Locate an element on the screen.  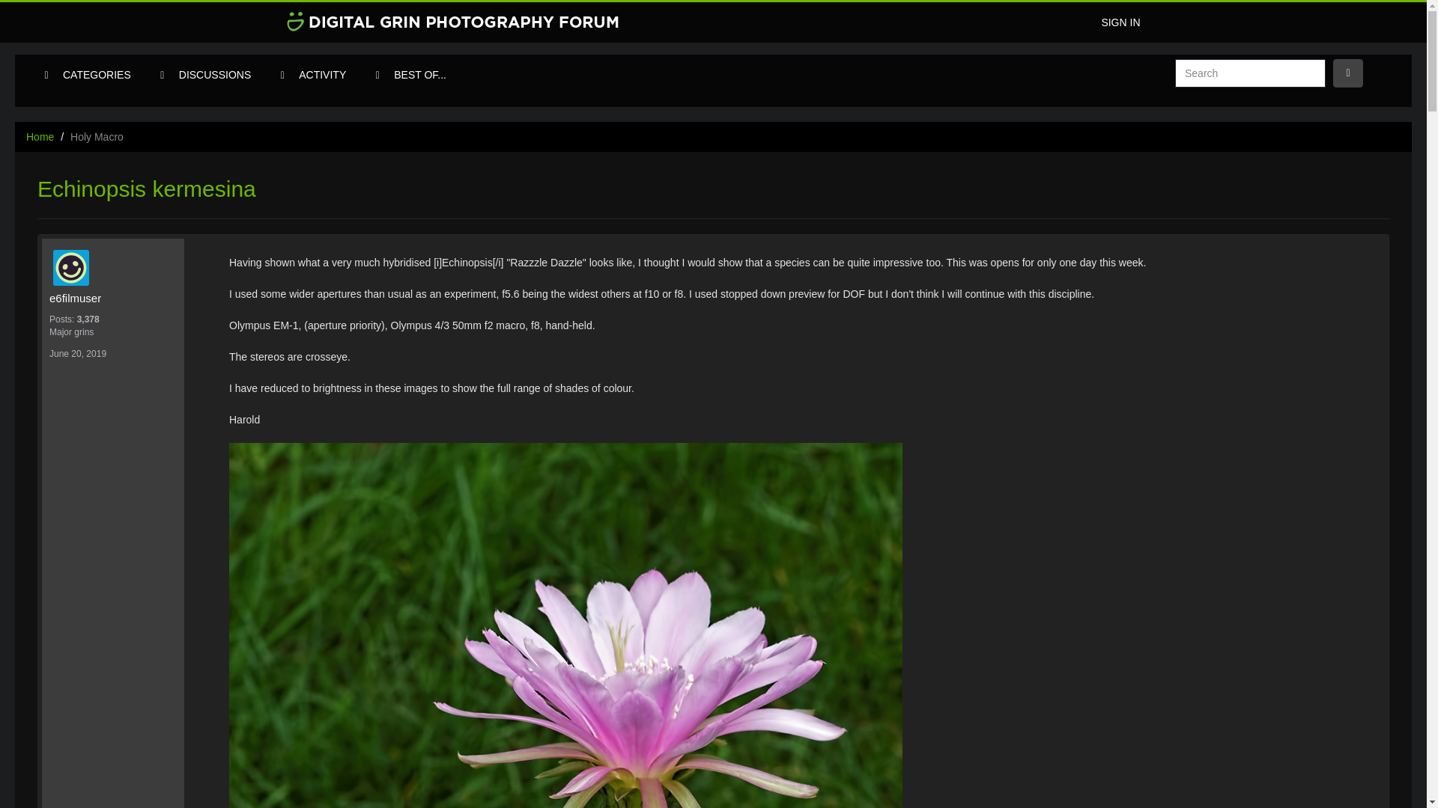
Home is located at coordinates (40, 136).